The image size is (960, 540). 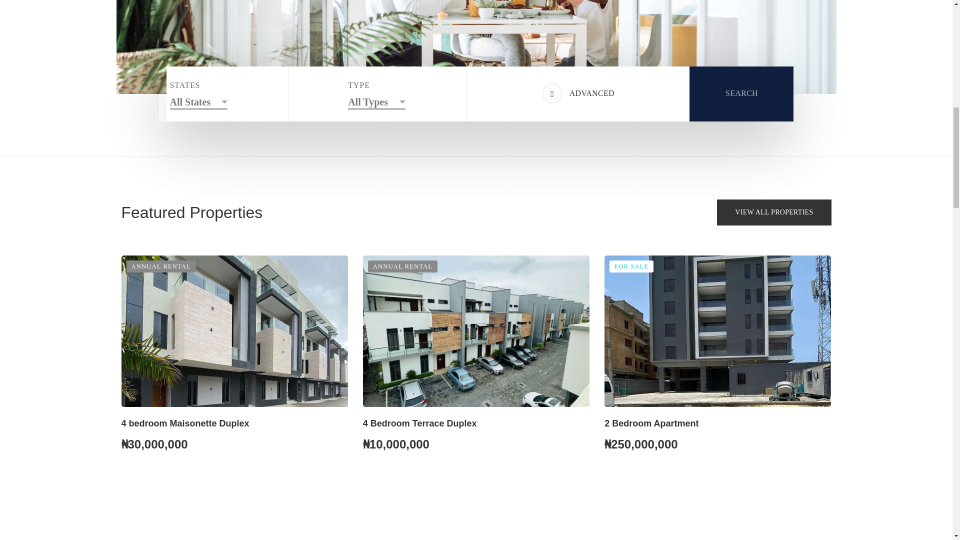 What do you see at coordinates (741, 93) in the screenshot?
I see `SEARCH` at bounding box center [741, 93].